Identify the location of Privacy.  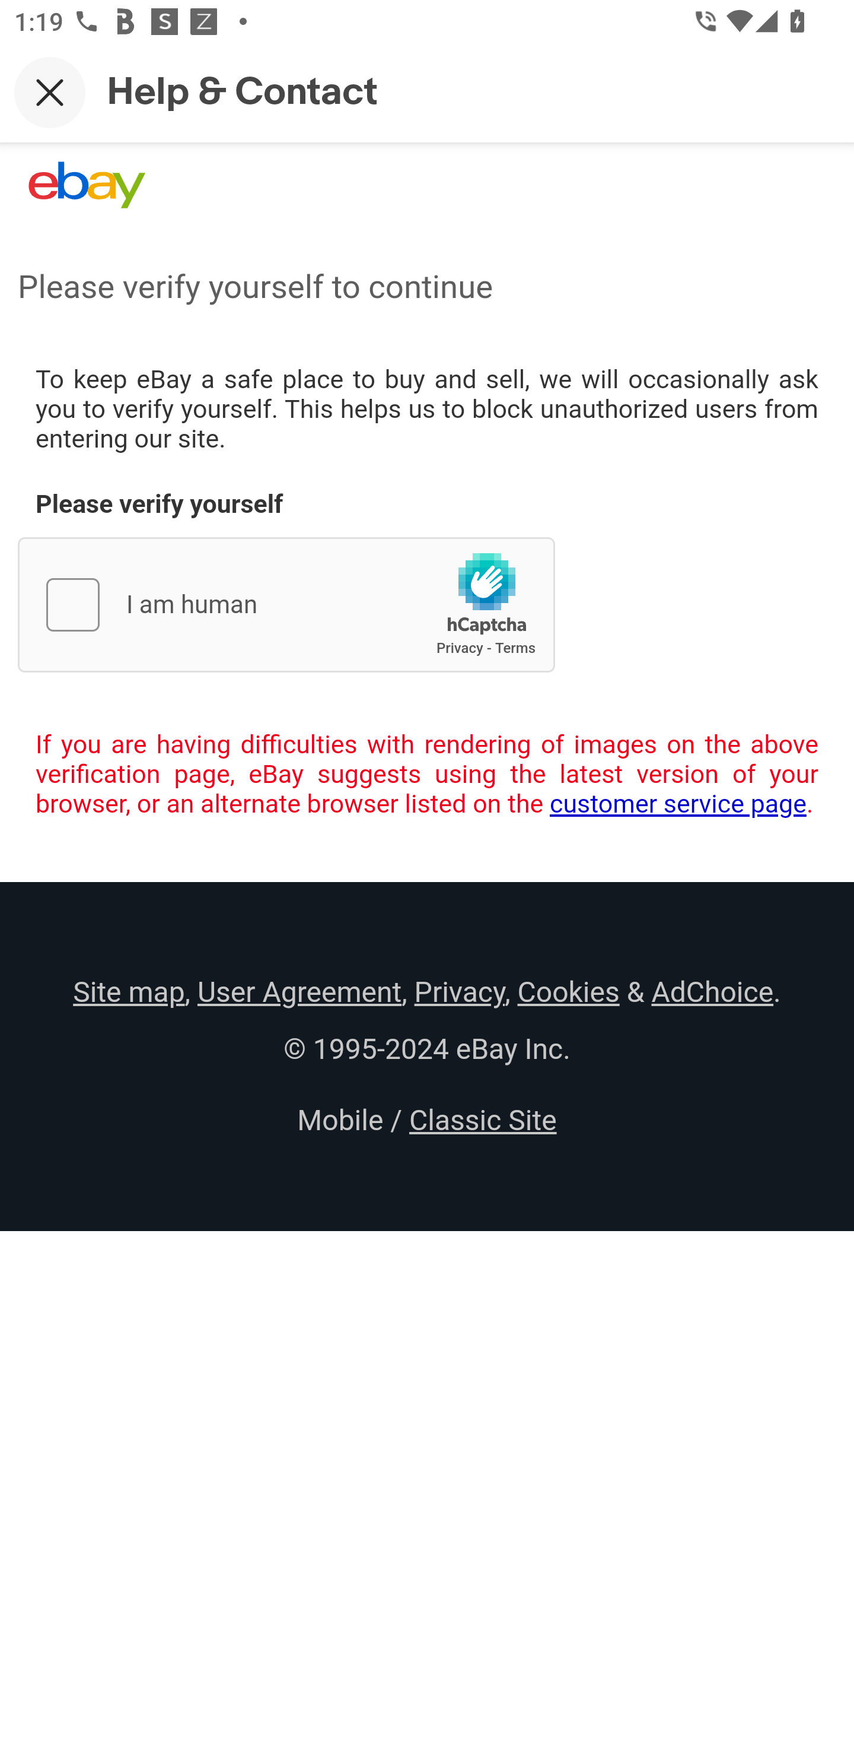
(459, 991).